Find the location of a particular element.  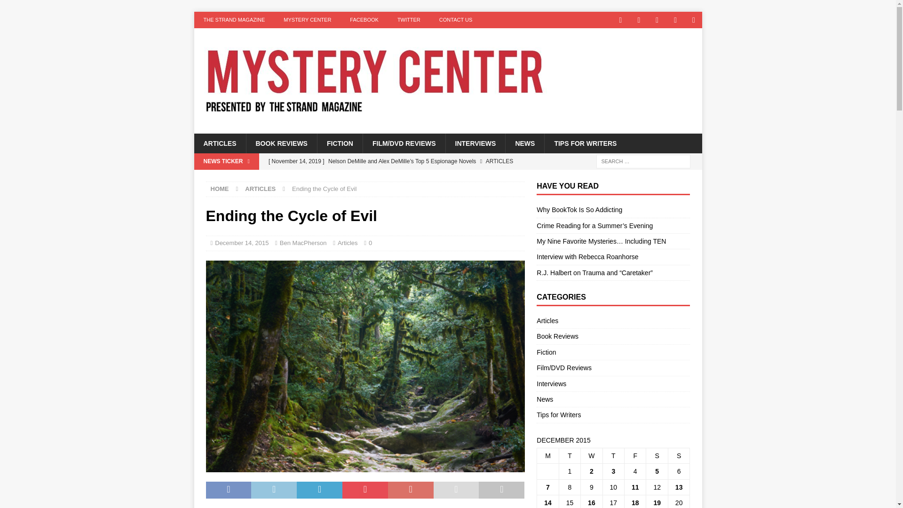

TIPS FOR WRITERS is located at coordinates (585, 143).